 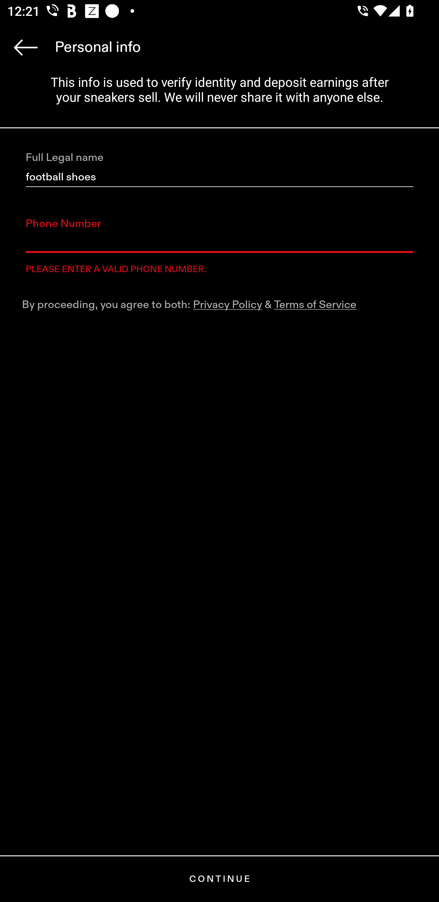 What do you see at coordinates (26, 47) in the screenshot?
I see `Navigate up` at bounding box center [26, 47].